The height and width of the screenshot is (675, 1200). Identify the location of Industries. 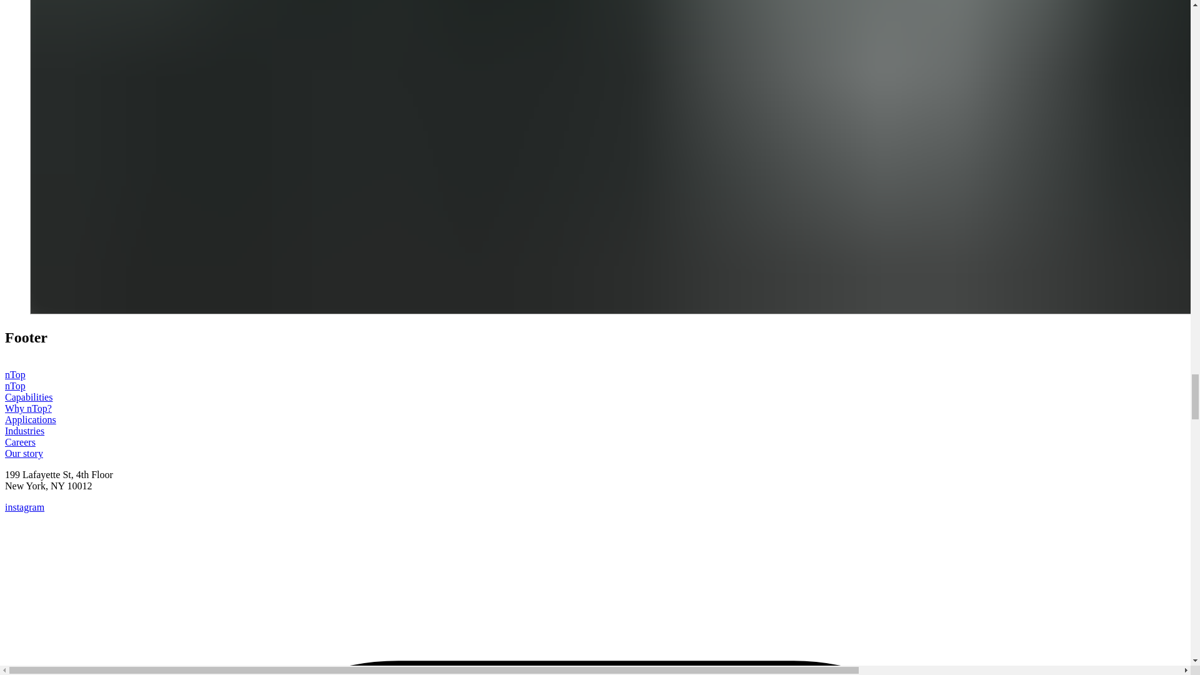
(24, 431).